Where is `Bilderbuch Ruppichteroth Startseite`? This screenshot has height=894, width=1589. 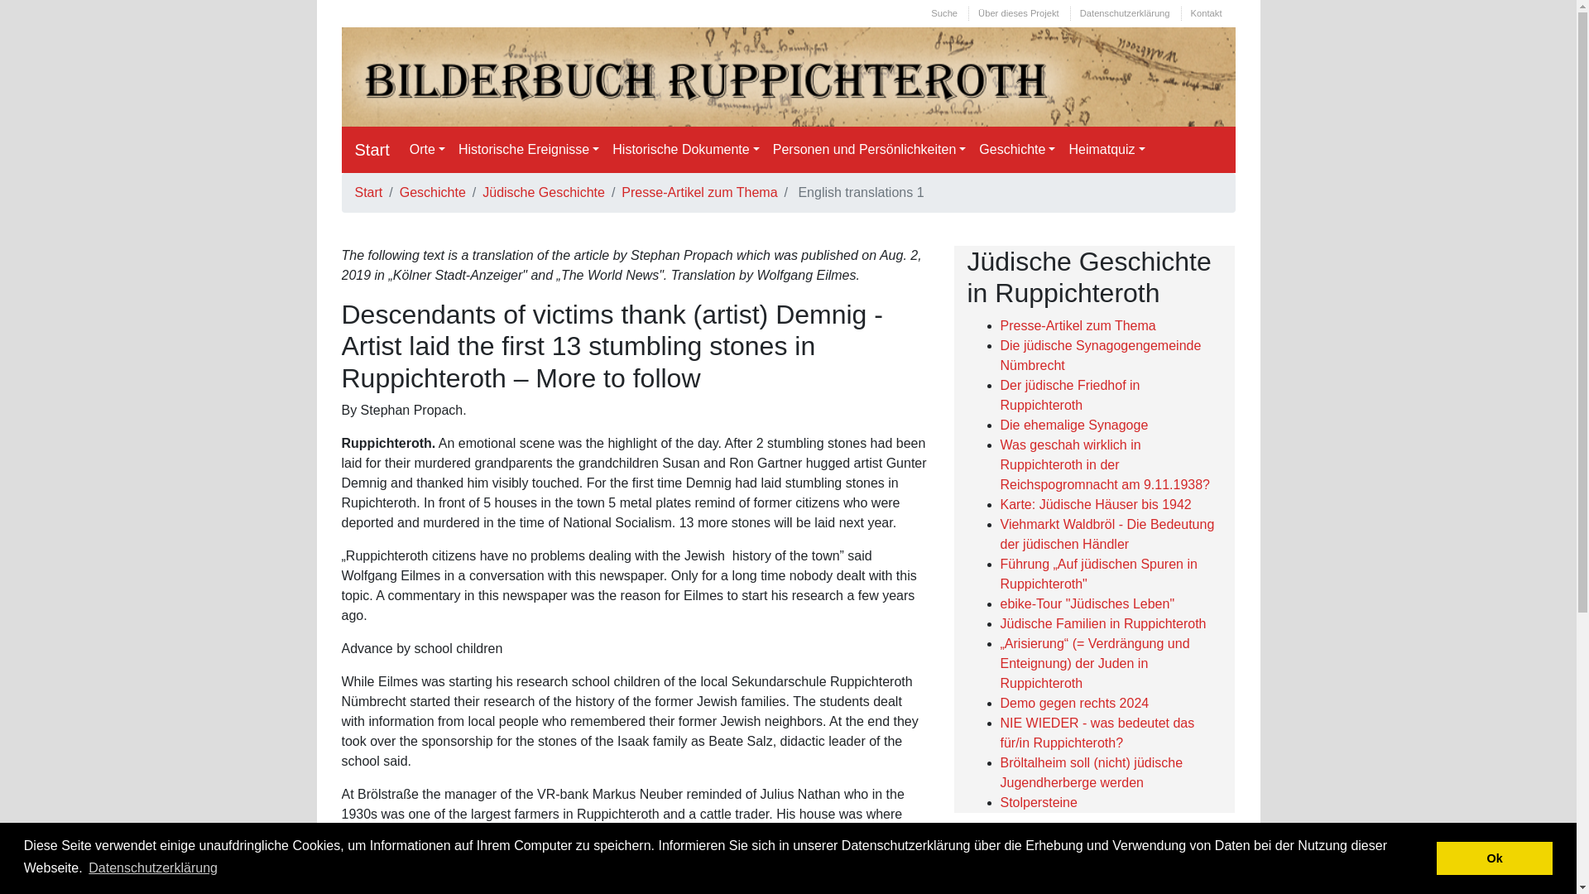
Bilderbuch Ruppichteroth Startseite is located at coordinates (372, 149).